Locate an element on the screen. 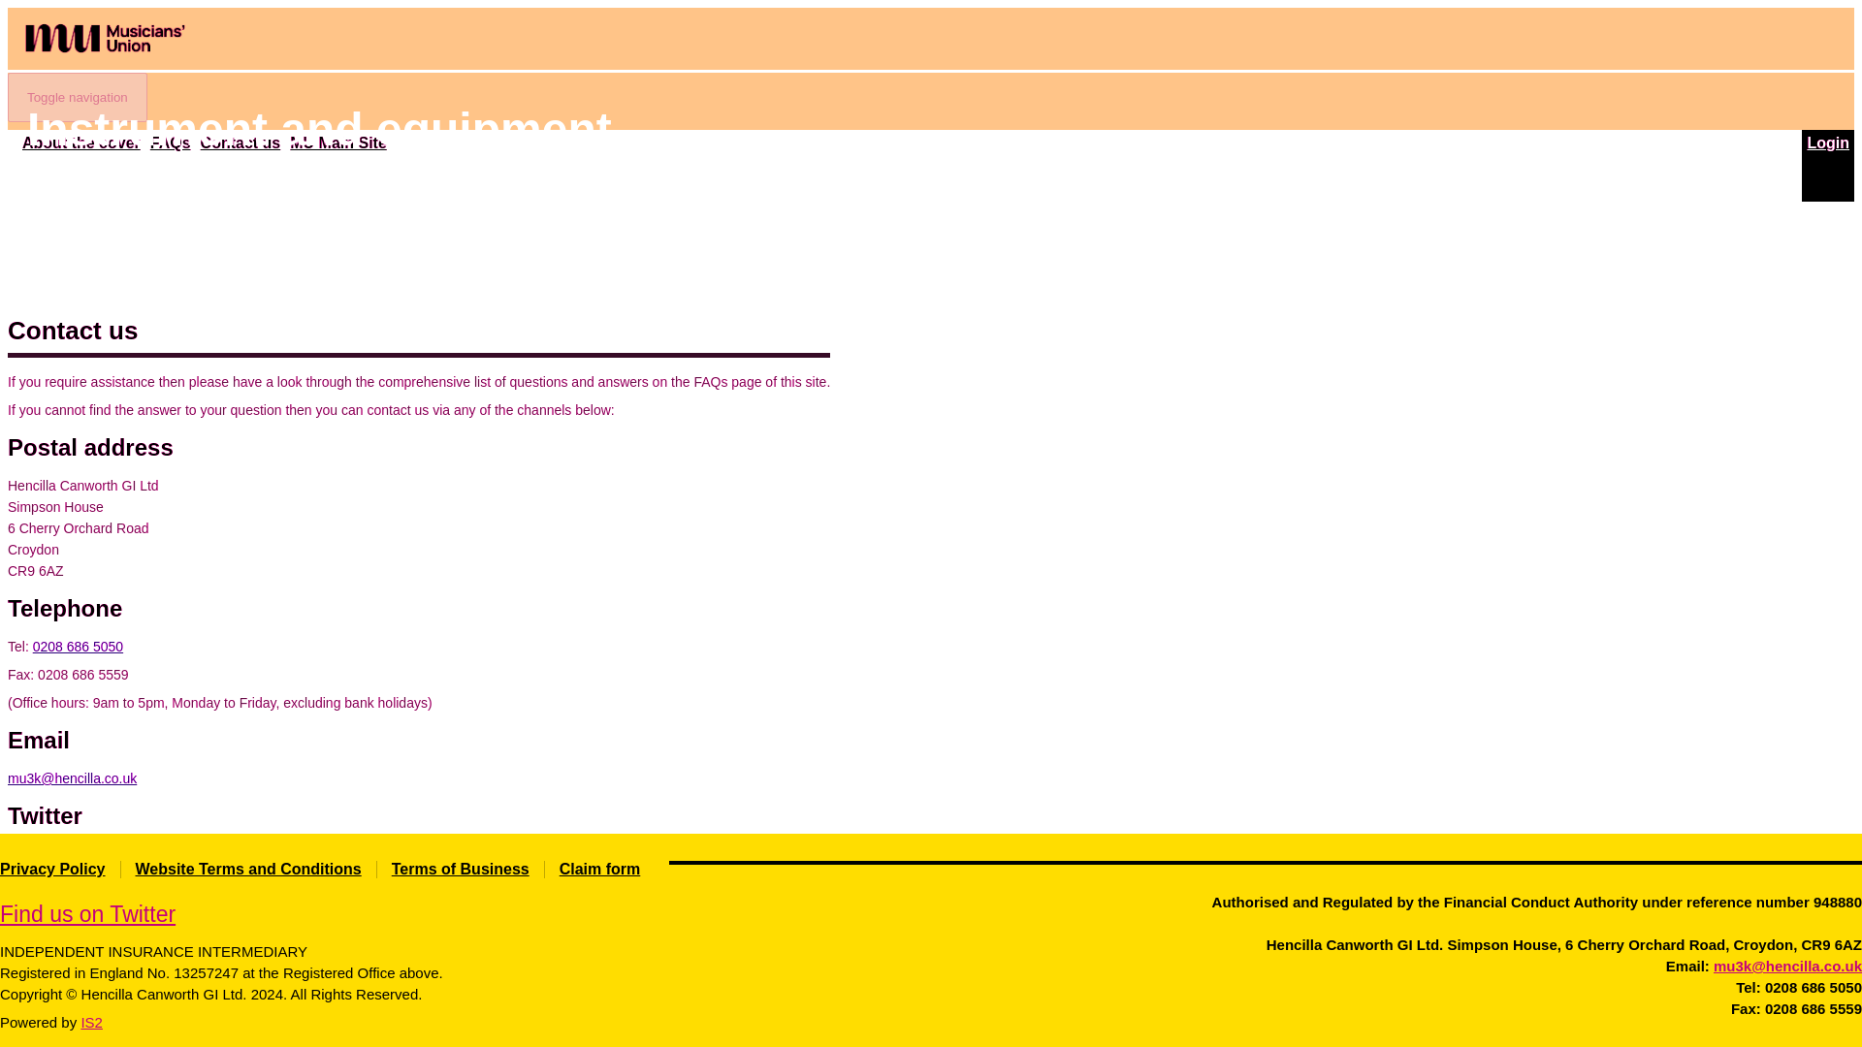  0208 686 5050 is located at coordinates (78, 646).